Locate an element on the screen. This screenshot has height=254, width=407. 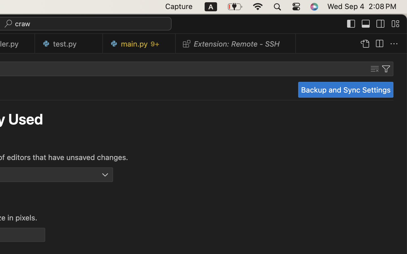
 is located at coordinates (395, 24).